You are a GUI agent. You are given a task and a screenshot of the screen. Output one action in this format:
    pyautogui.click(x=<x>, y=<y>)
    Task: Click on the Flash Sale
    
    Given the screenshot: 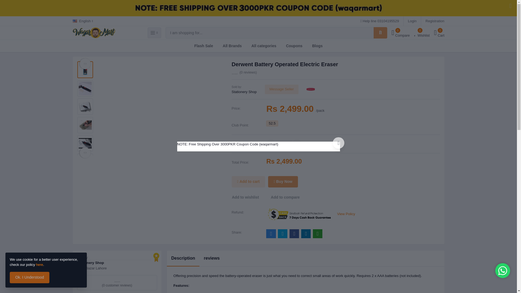 What is the action you would take?
    pyautogui.click(x=317, y=46)
    